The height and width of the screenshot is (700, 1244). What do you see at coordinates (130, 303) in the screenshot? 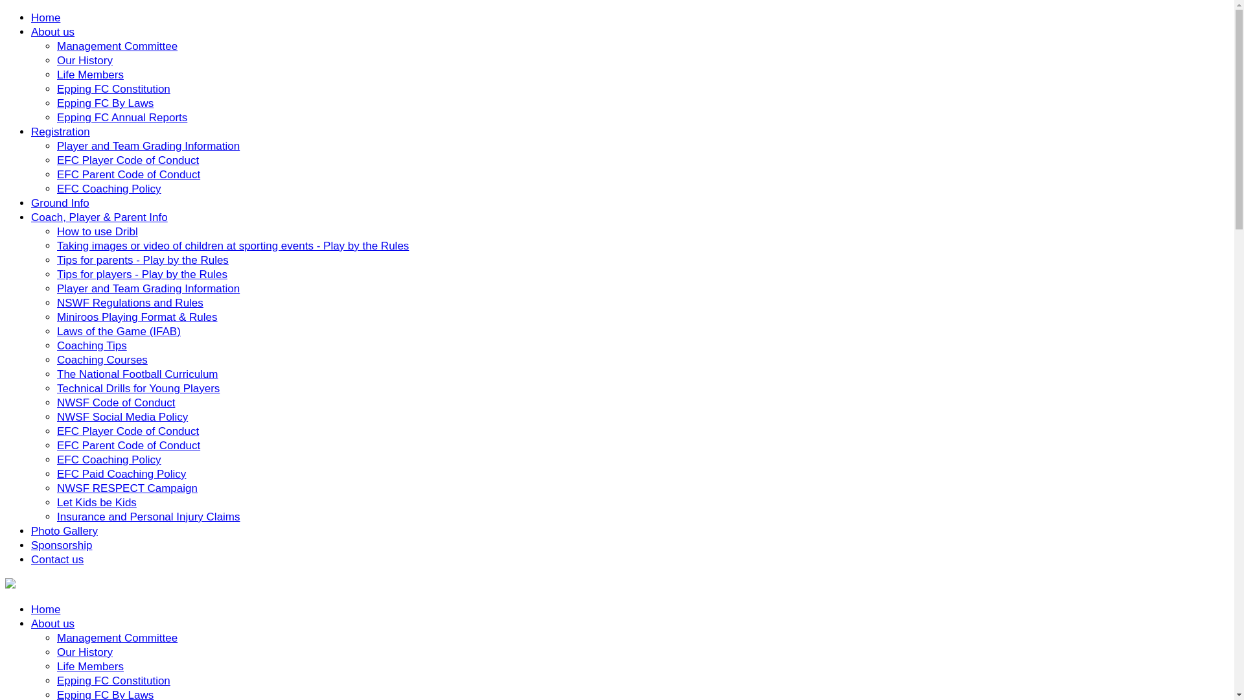
I see `NSWF Regulations and Rules` at bounding box center [130, 303].